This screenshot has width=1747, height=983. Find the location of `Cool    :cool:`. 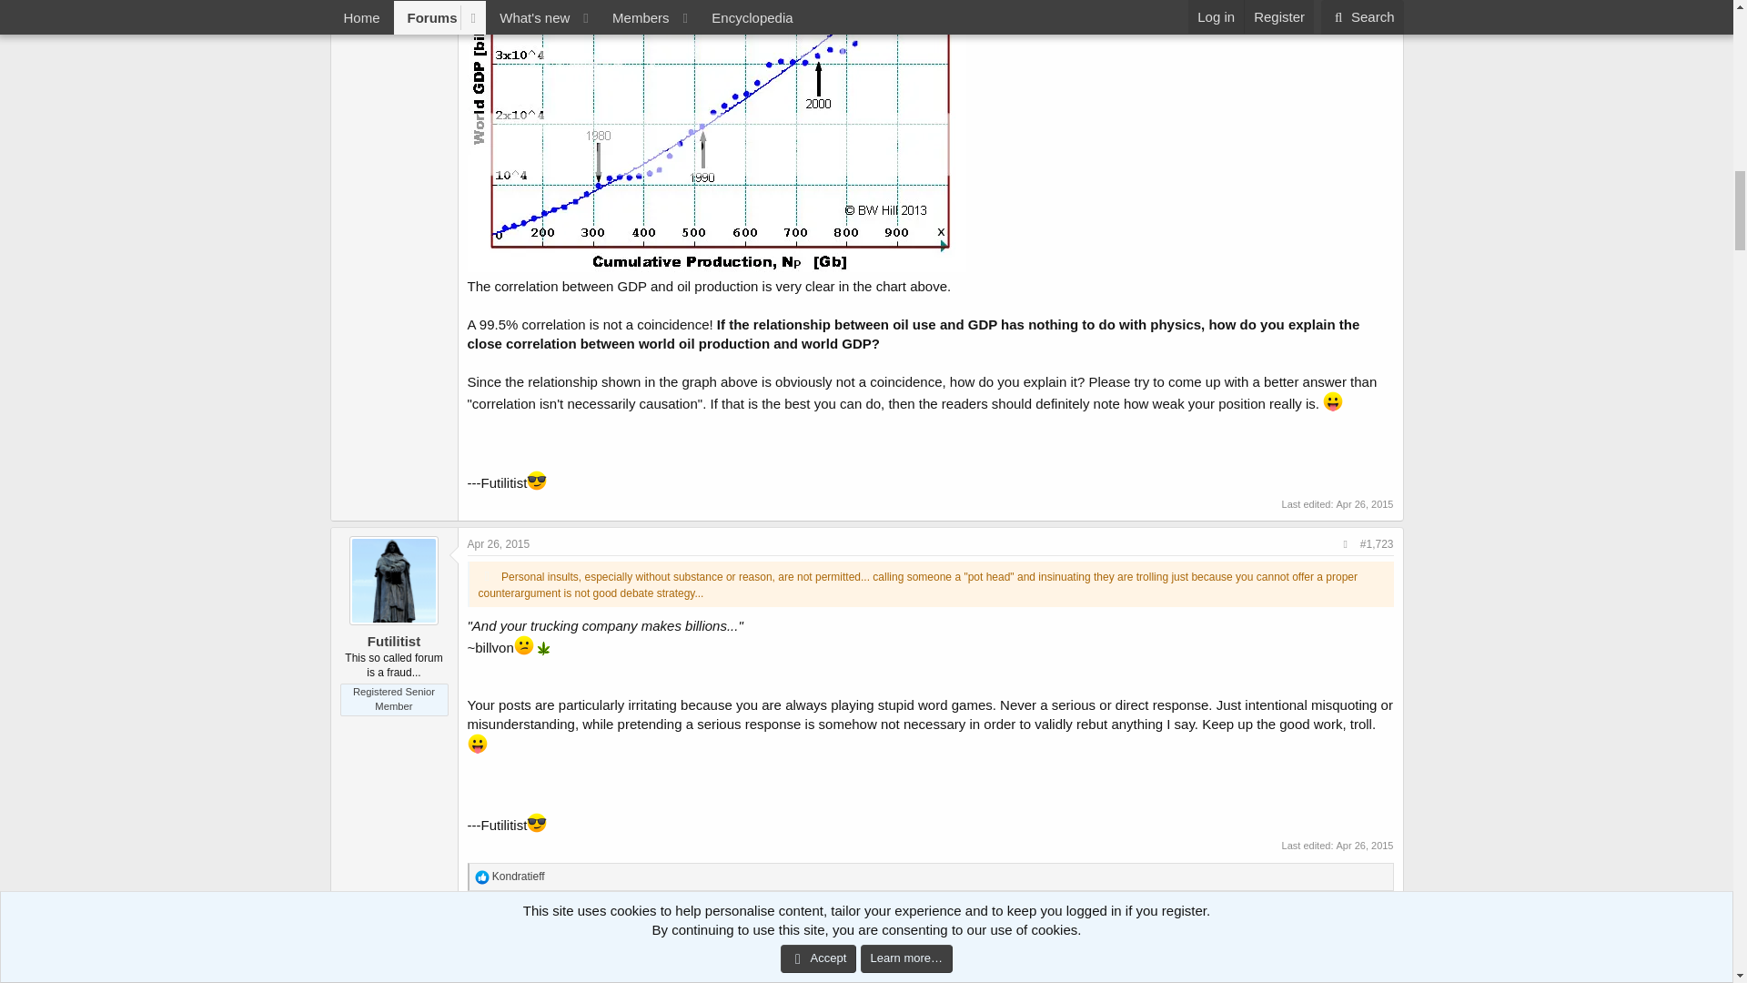

Cool    :cool: is located at coordinates (537, 481).